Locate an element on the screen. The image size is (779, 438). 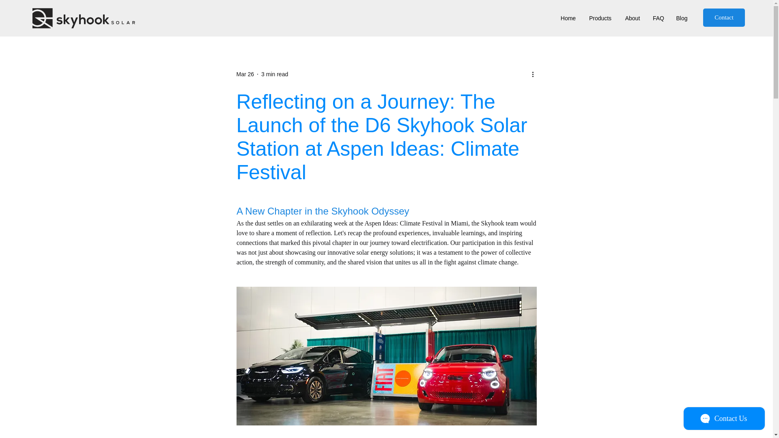
About is located at coordinates (632, 18).